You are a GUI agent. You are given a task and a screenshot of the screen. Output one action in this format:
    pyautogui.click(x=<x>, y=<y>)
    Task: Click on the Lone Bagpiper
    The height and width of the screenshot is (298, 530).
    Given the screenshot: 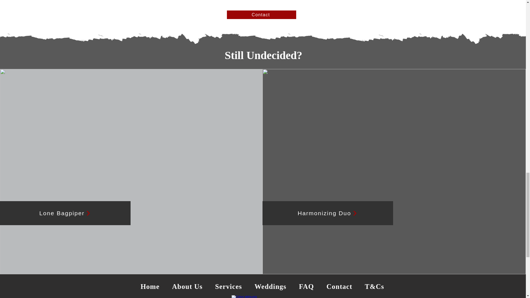 What is the action you would take?
    pyautogui.click(x=65, y=213)
    